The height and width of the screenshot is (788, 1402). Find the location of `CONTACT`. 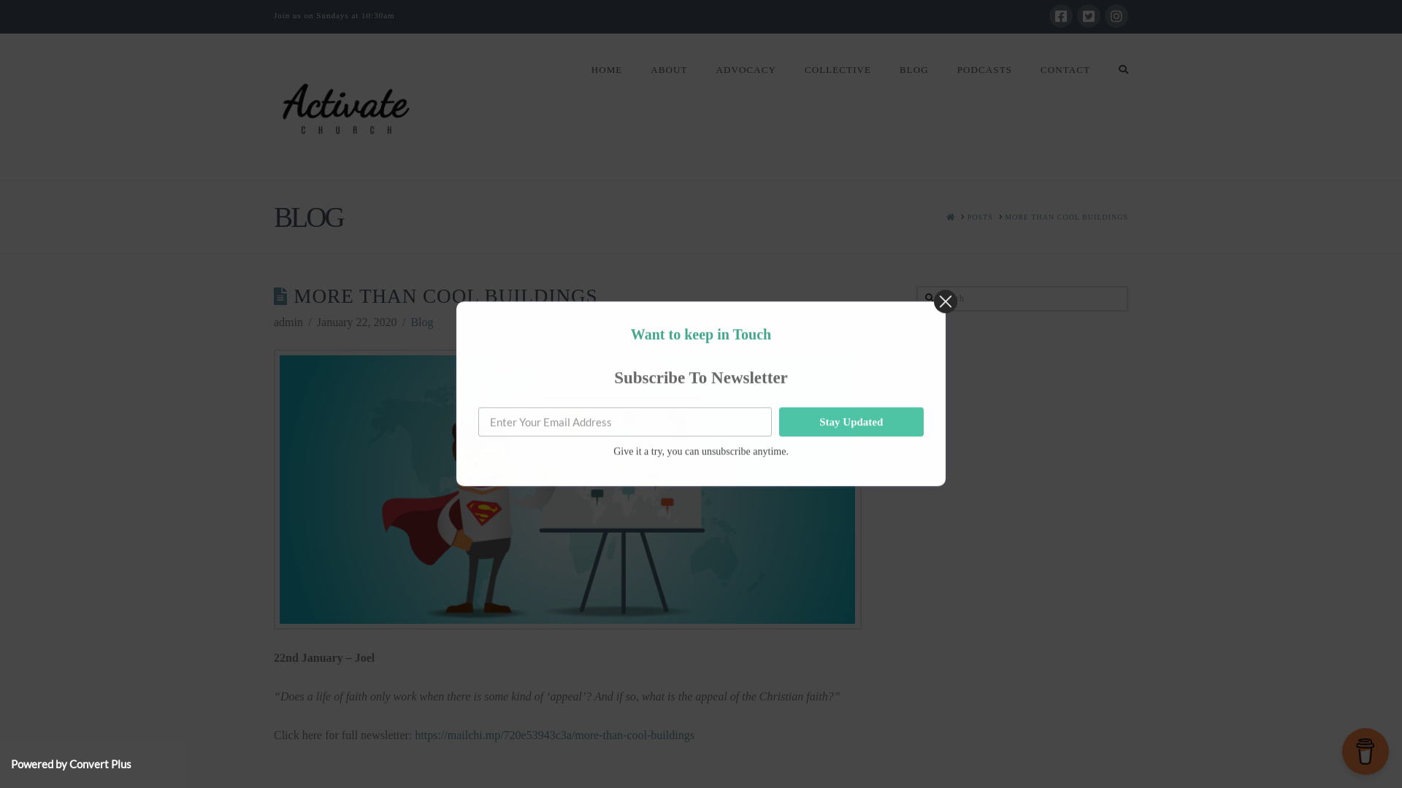

CONTACT is located at coordinates (1065, 70).